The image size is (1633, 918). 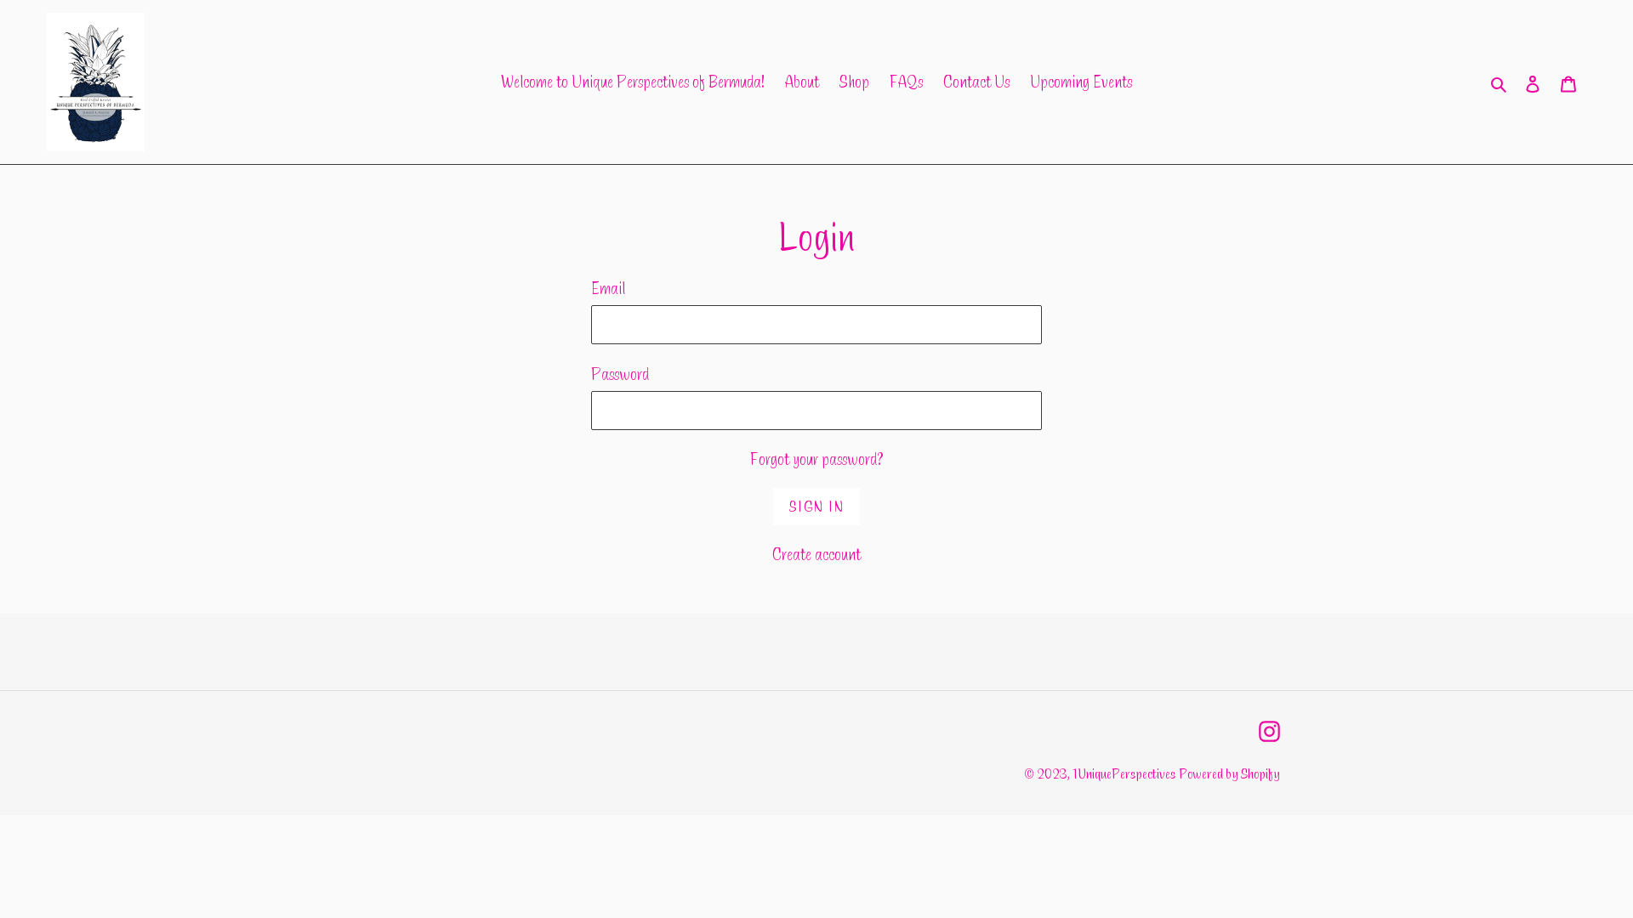 I want to click on About, so click(x=801, y=82).